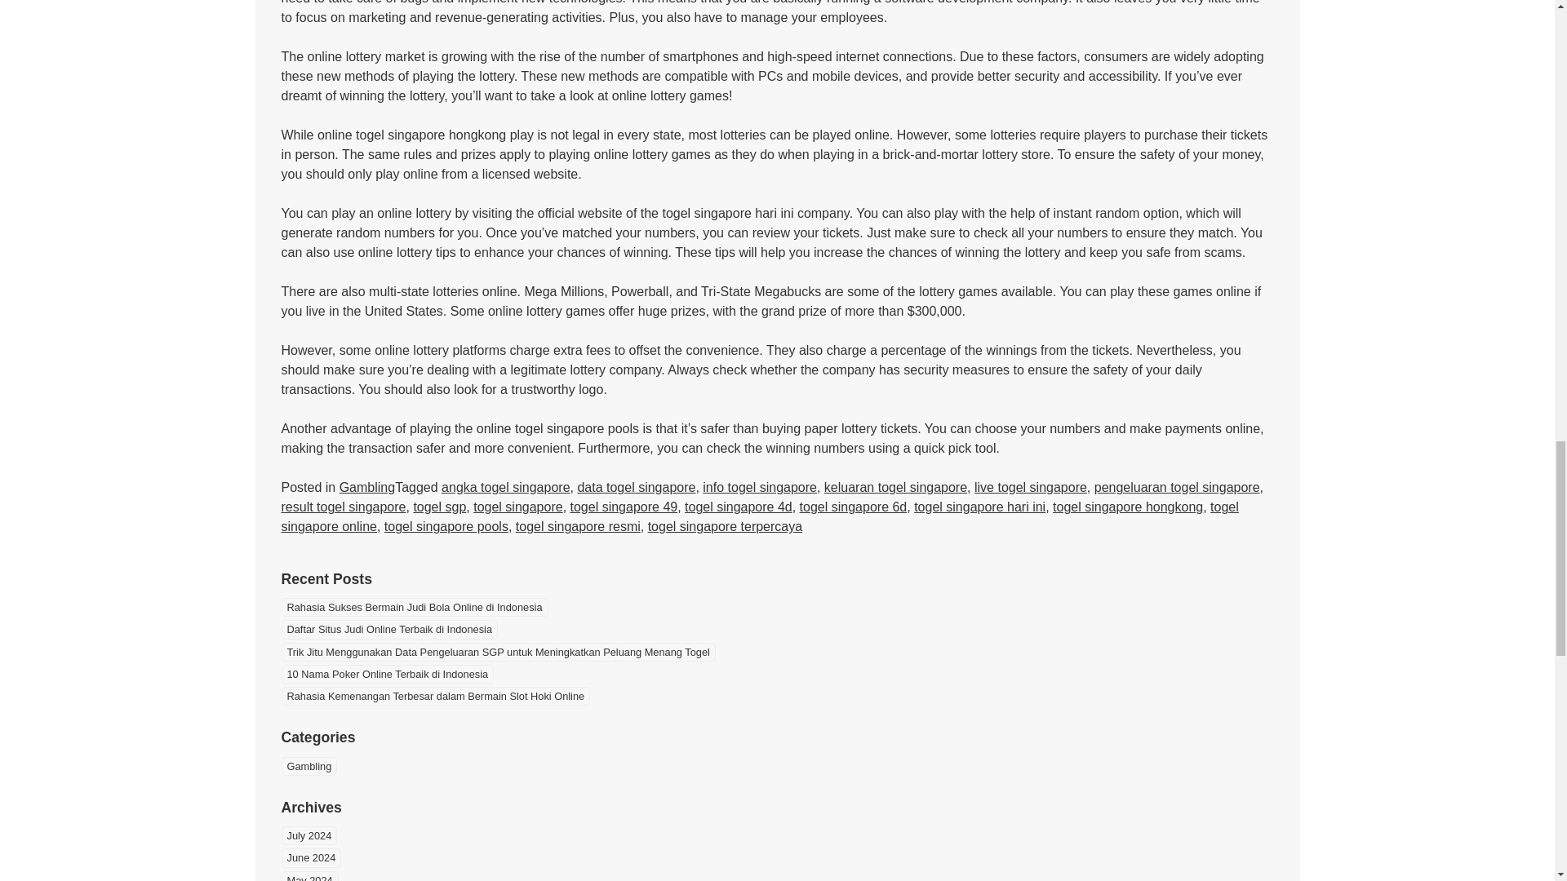  I want to click on result togel singapore, so click(343, 507).